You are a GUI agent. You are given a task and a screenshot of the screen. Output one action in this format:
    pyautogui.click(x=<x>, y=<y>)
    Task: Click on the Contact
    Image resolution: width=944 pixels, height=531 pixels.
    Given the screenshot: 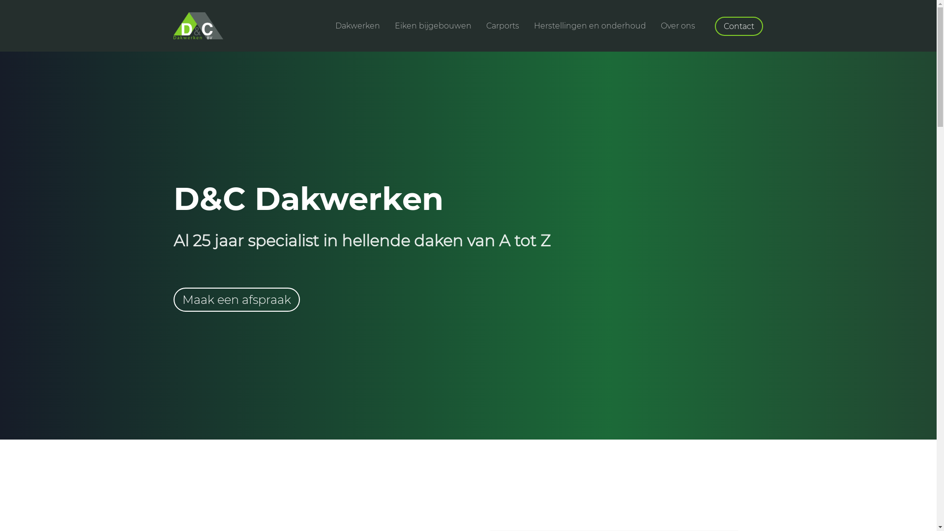 What is the action you would take?
    pyautogui.click(x=739, y=26)
    